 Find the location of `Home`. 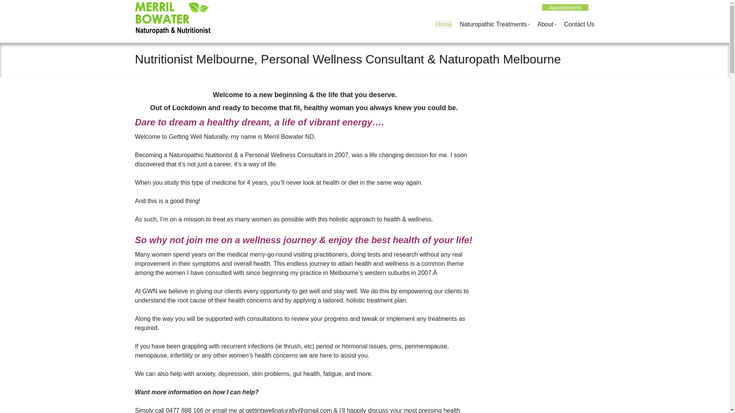

Home is located at coordinates (444, 24).